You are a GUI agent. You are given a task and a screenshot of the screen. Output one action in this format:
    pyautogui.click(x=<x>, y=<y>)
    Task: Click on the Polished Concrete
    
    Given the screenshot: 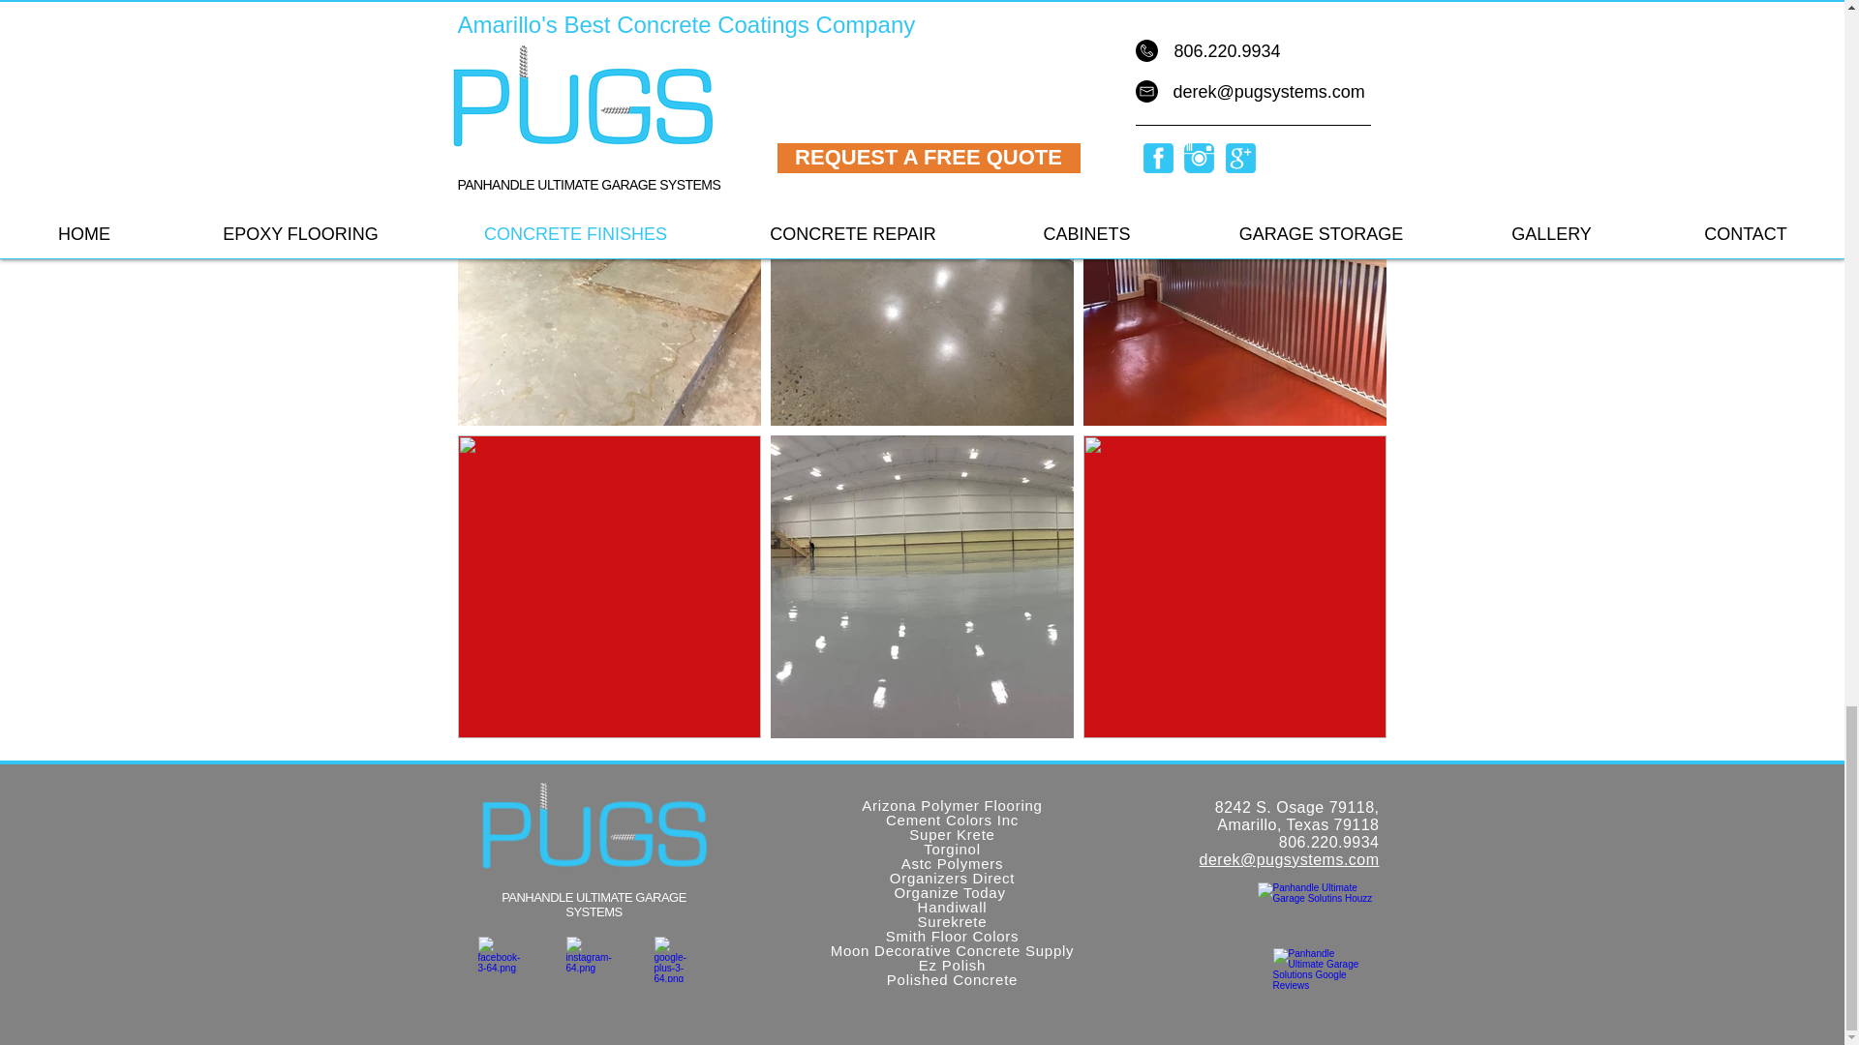 What is the action you would take?
    pyautogui.click(x=951, y=979)
    